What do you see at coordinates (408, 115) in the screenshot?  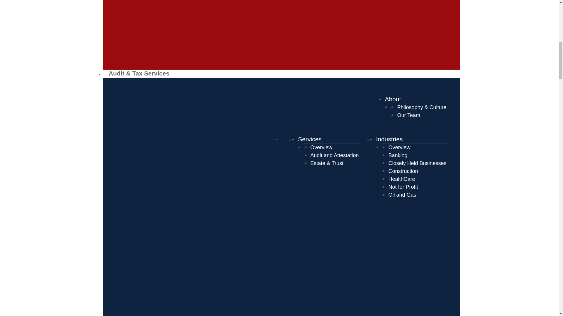 I see `Our Team` at bounding box center [408, 115].